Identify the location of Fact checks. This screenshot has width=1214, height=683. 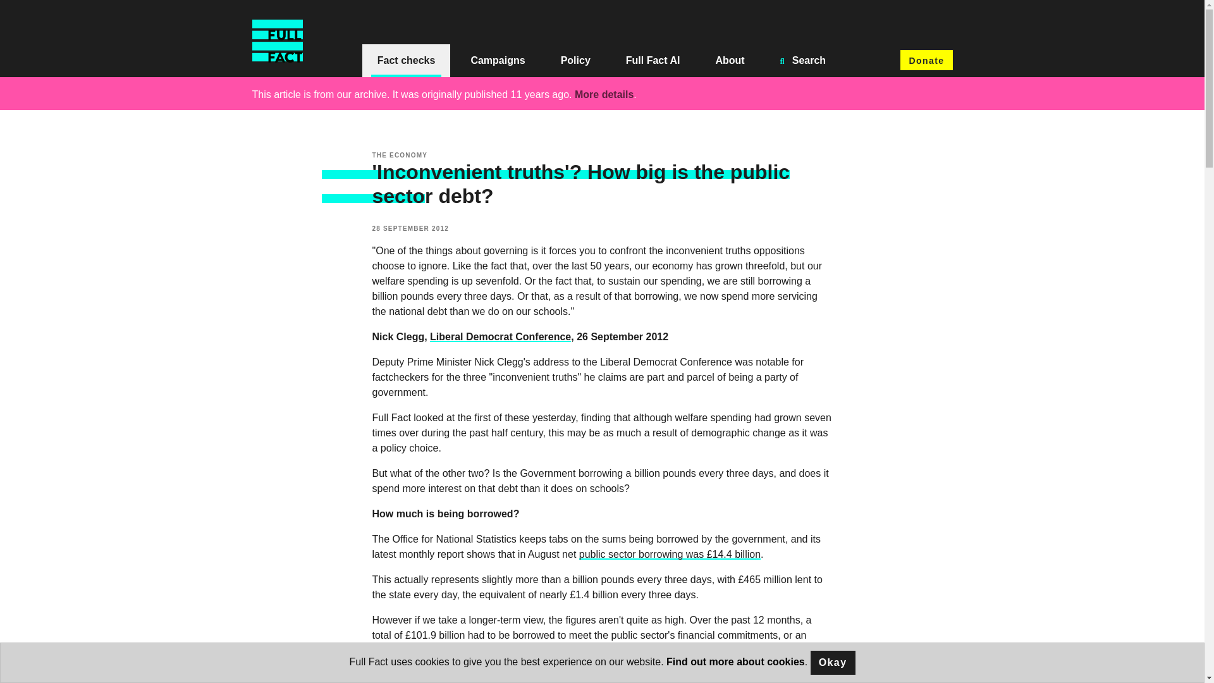
(406, 61).